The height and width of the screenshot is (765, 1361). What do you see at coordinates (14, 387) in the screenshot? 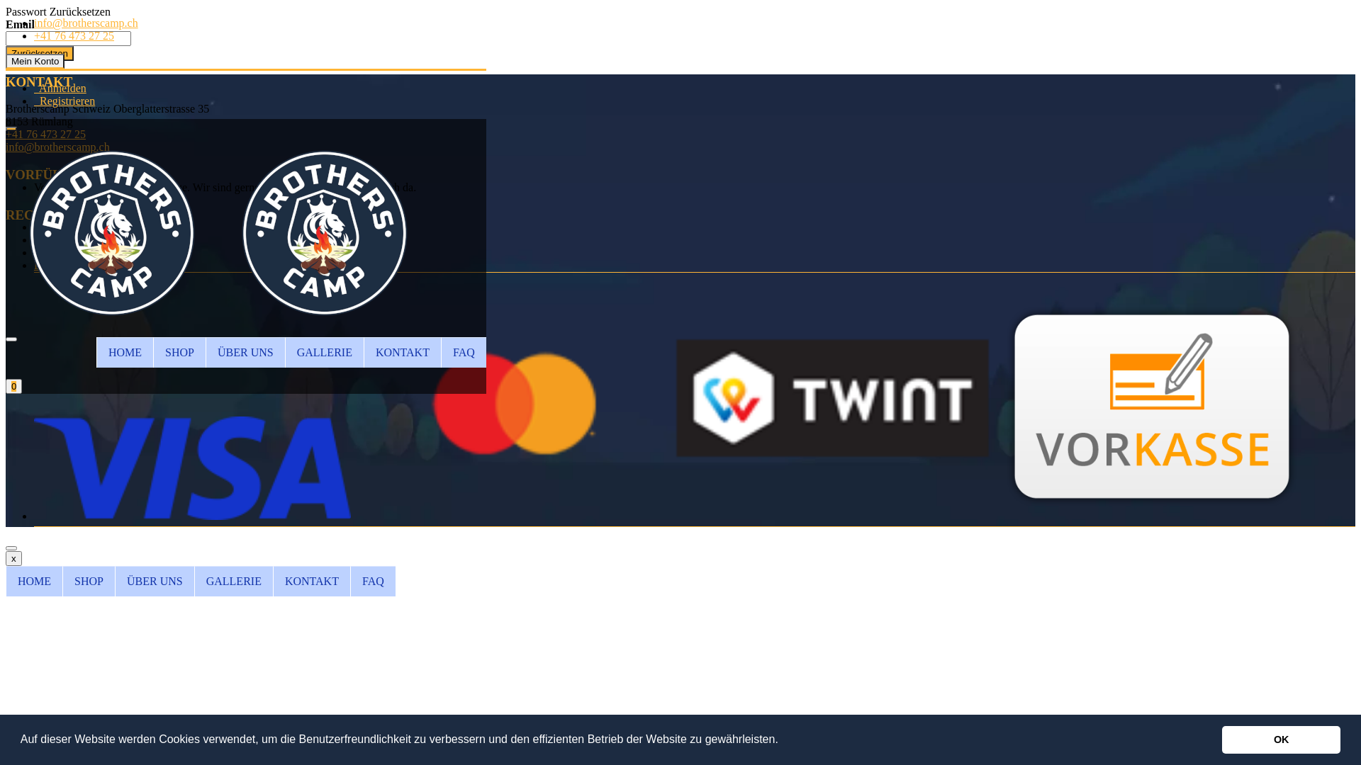
I see `0` at bounding box center [14, 387].